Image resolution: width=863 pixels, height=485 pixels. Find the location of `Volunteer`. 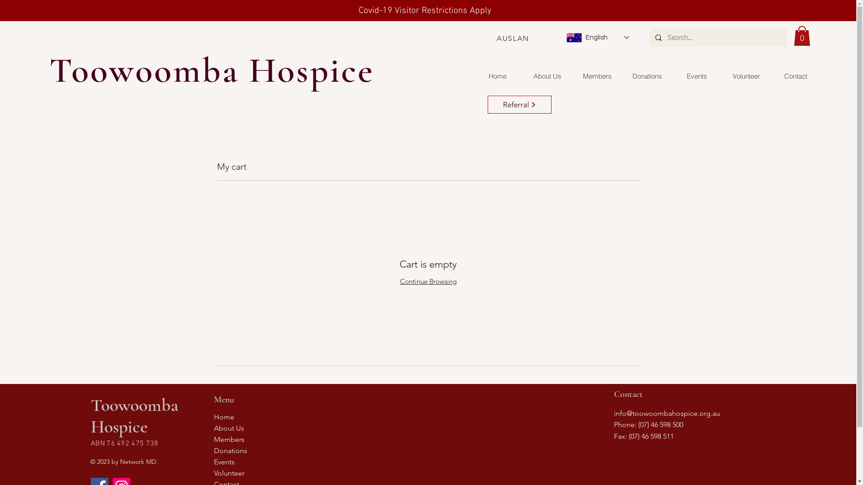

Volunteer is located at coordinates (262, 473).